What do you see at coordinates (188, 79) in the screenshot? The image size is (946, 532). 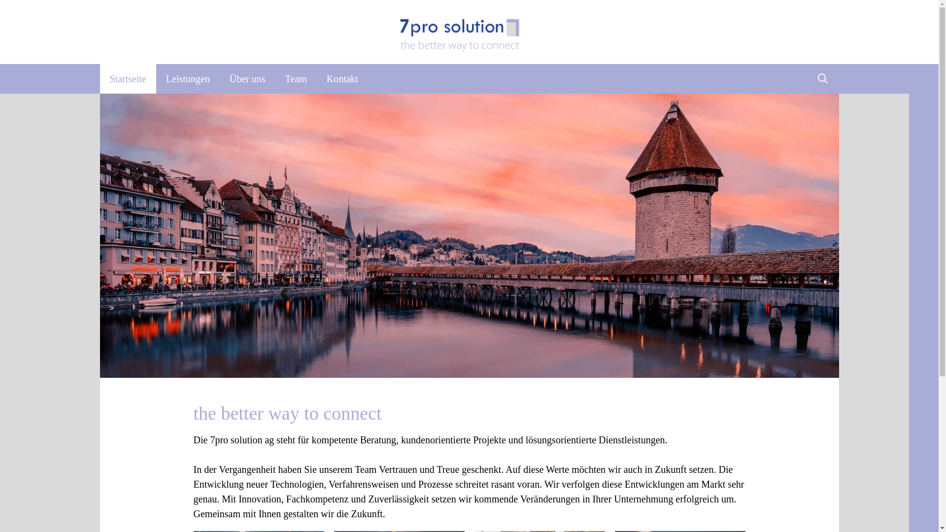 I see `Leistungen` at bounding box center [188, 79].